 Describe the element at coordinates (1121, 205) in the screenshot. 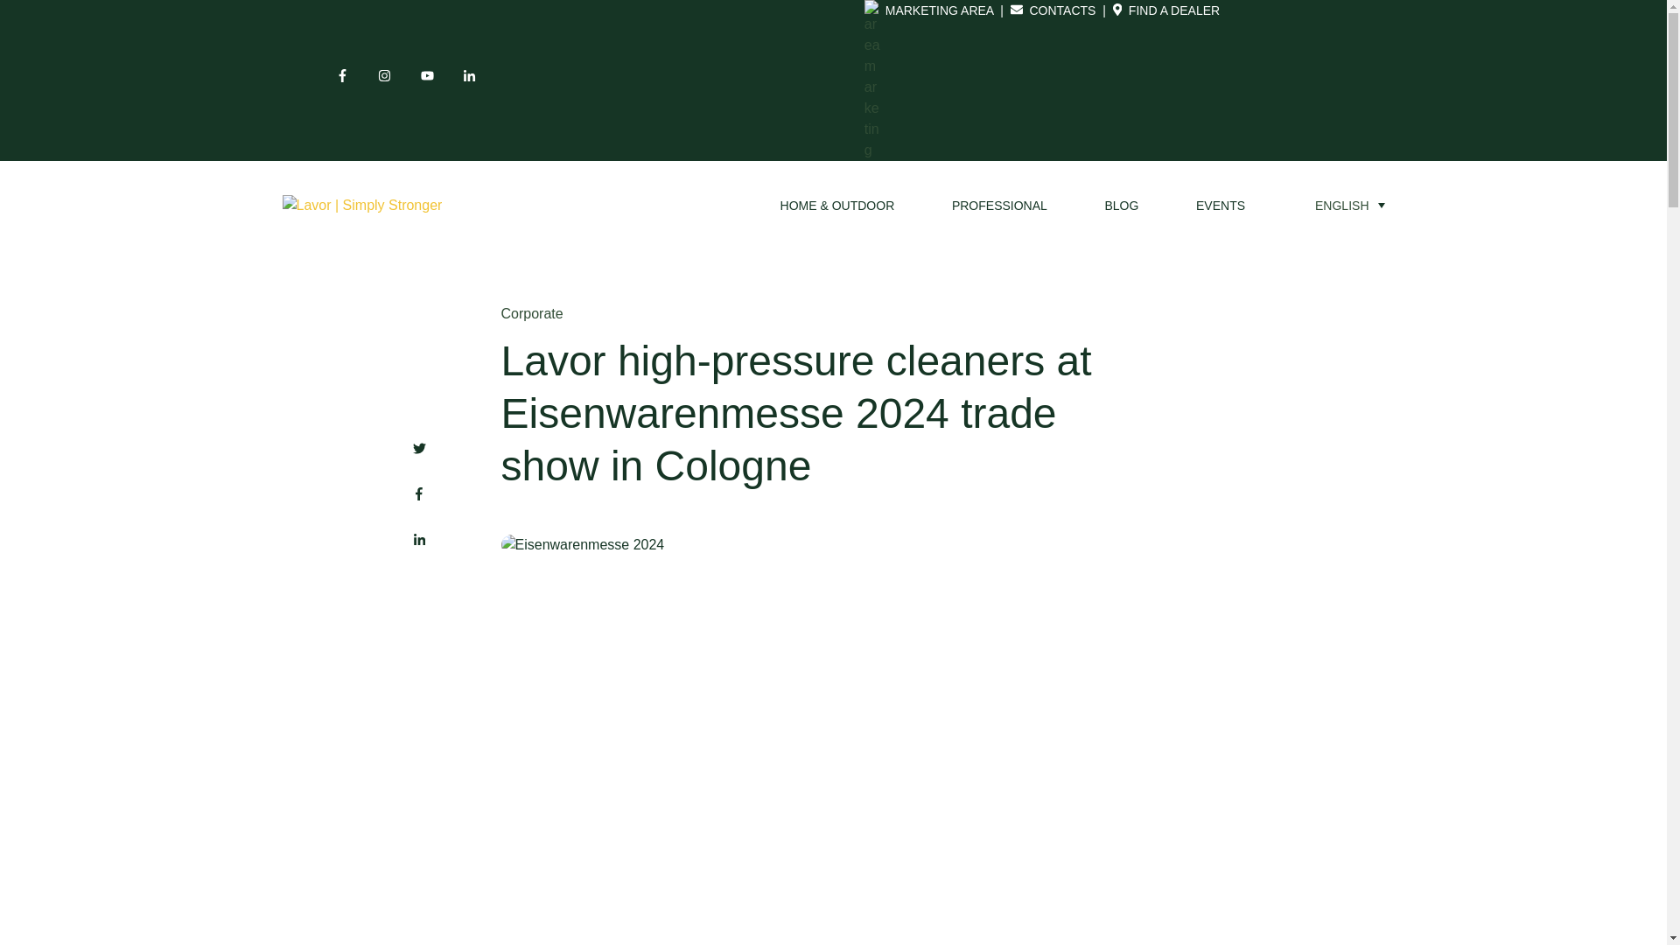

I see `BLOG` at that location.